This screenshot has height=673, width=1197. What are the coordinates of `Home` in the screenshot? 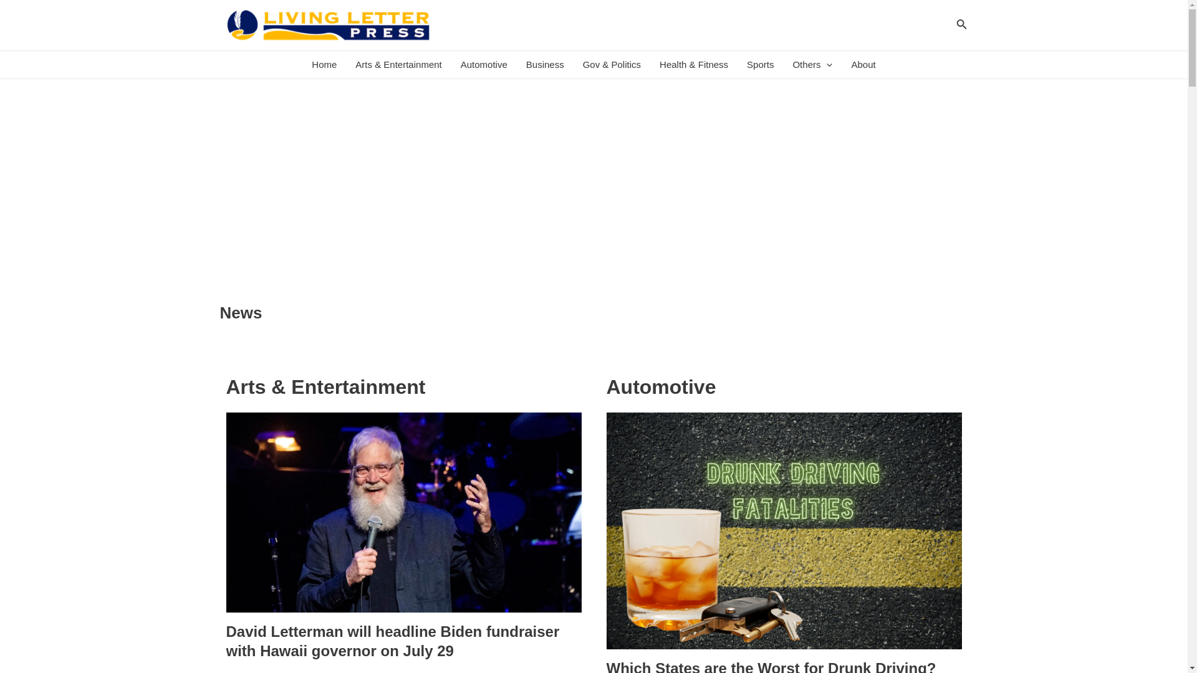 It's located at (324, 65).